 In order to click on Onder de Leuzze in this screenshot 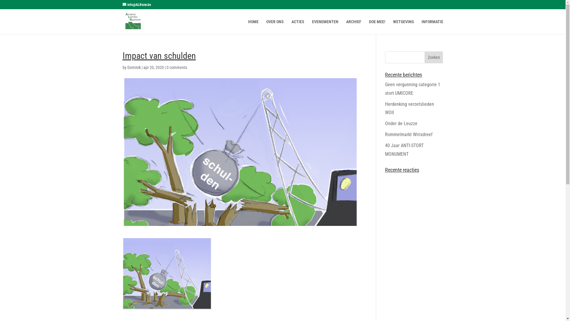, I will do `click(401, 124)`.